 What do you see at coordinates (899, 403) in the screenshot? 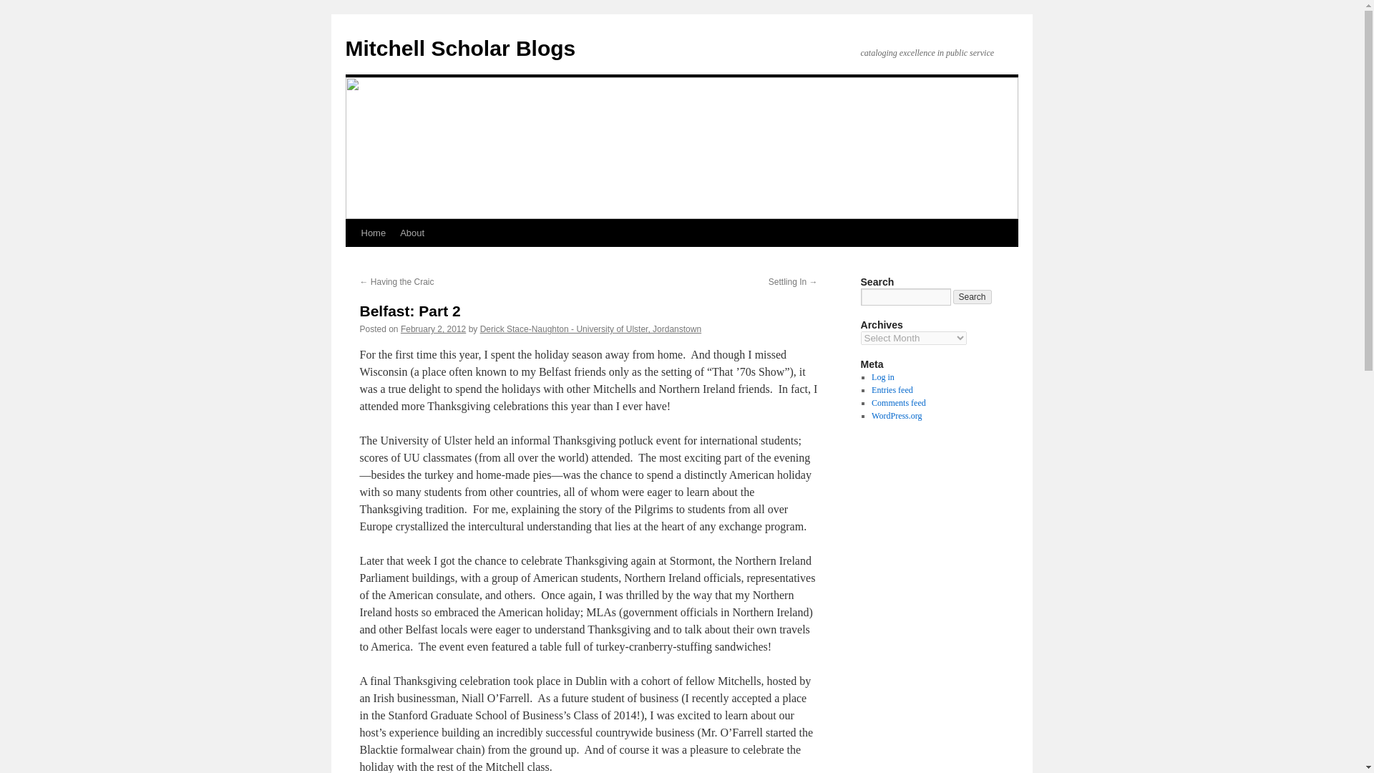
I see `Comments feed` at bounding box center [899, 403].